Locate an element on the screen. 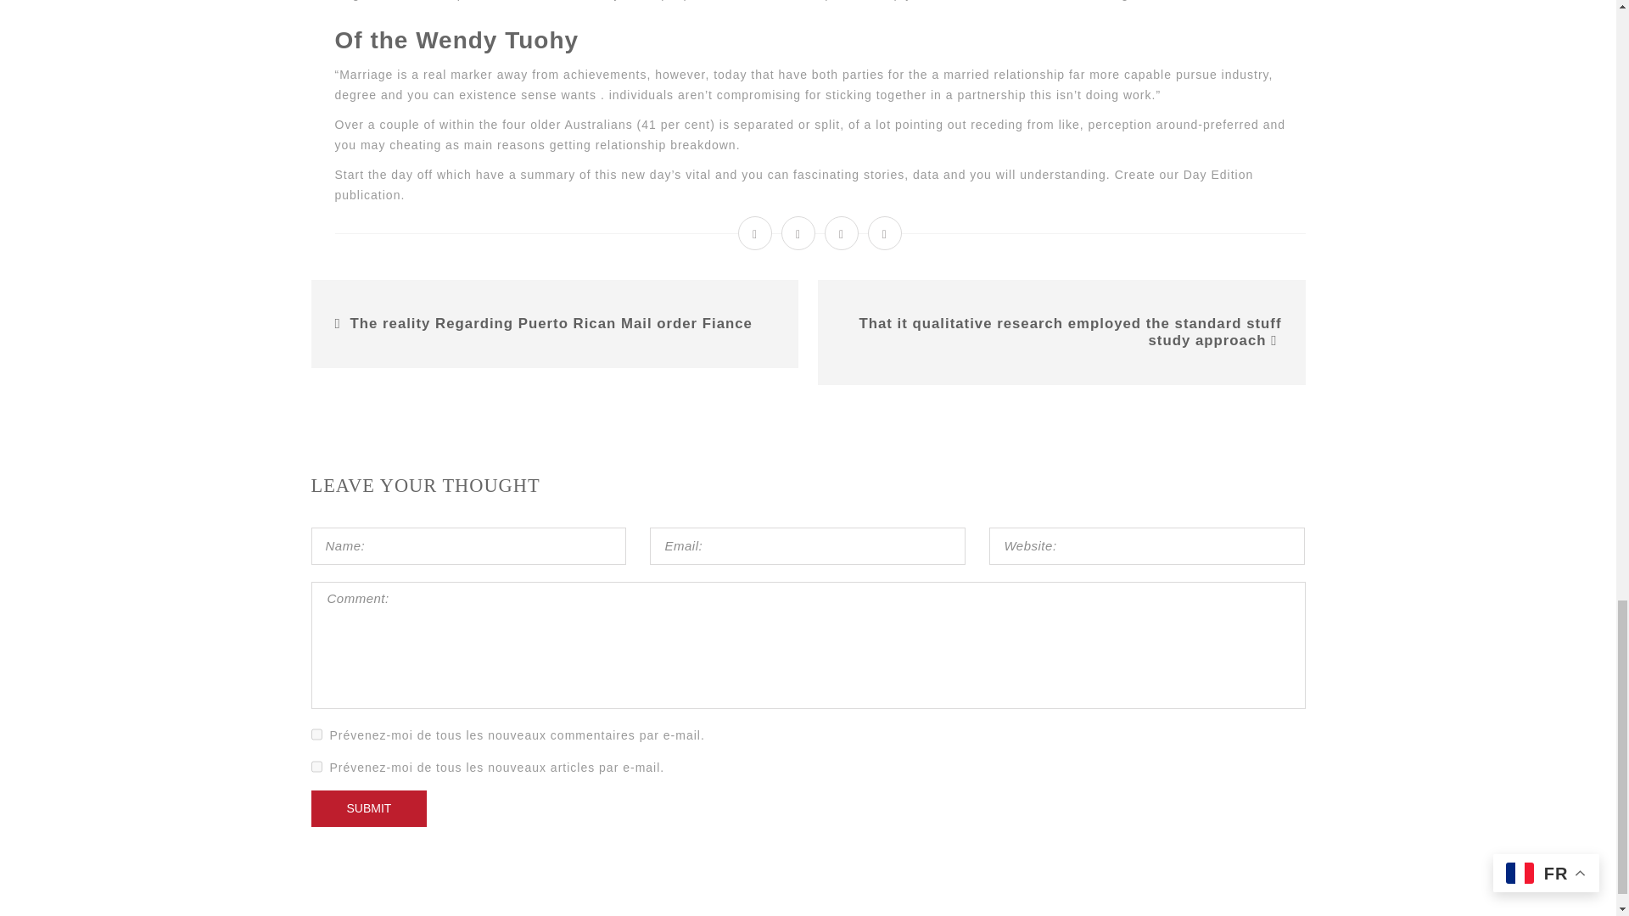  Share on Twitter is located at coordinates (798, 232).